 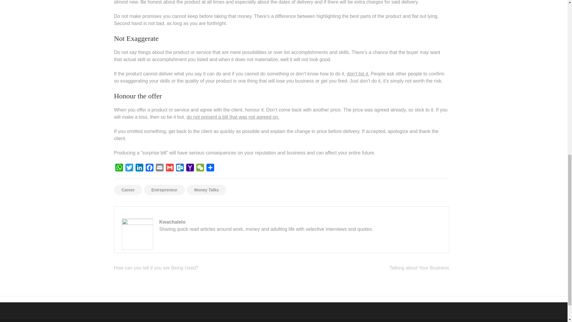 What do you see at coordinates (159, 169) in the screenshot?
I see `Email` at bounding box center [159, 169].